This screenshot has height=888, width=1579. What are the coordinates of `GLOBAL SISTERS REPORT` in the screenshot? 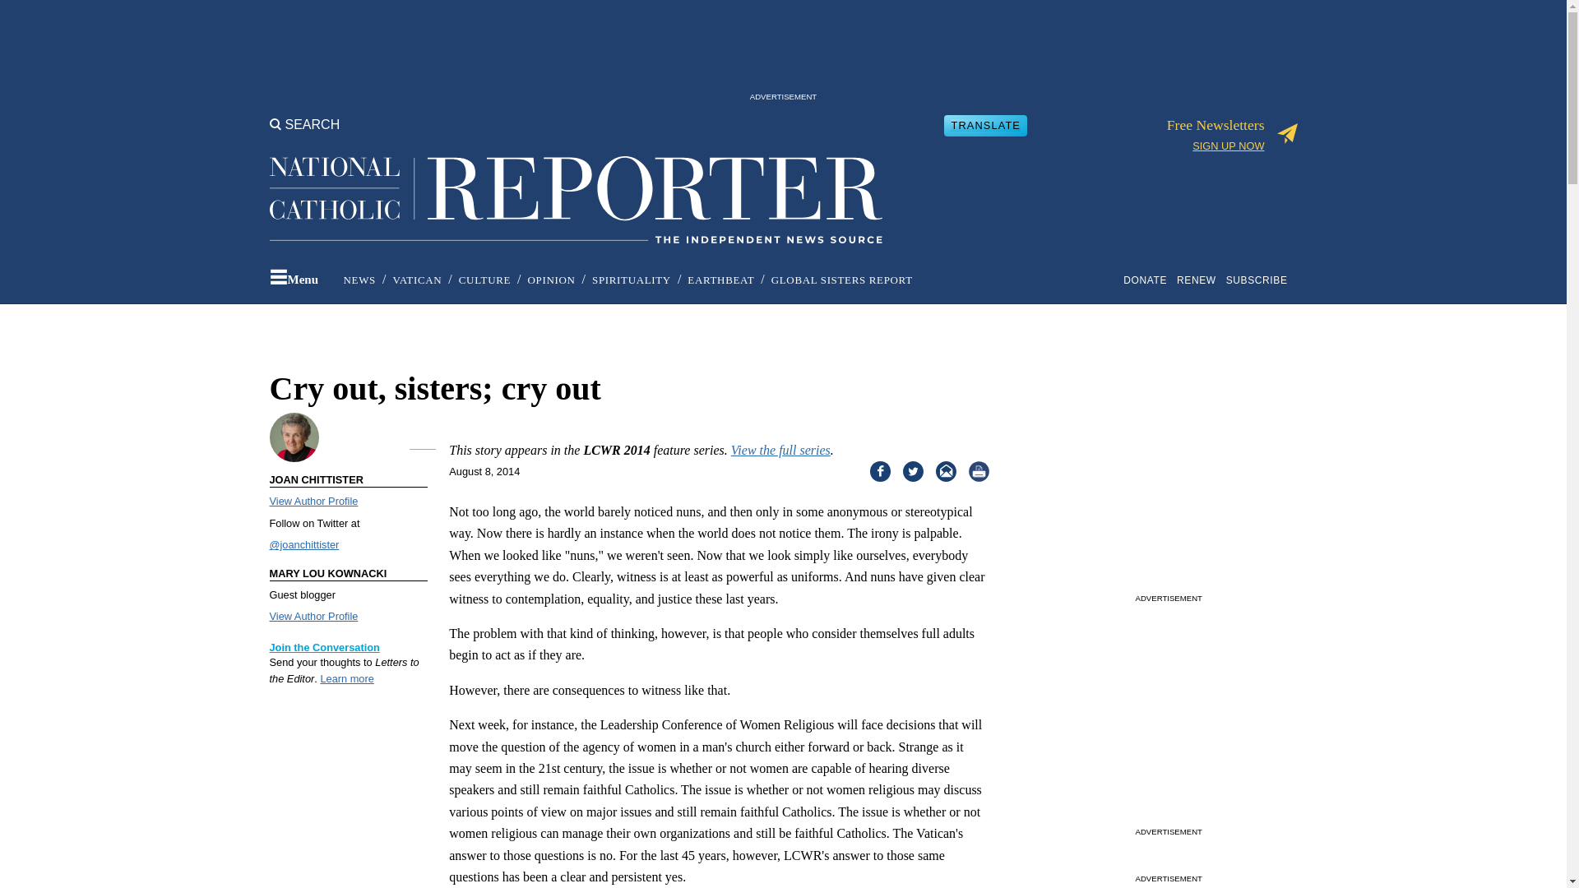 It's located at (842, 280).